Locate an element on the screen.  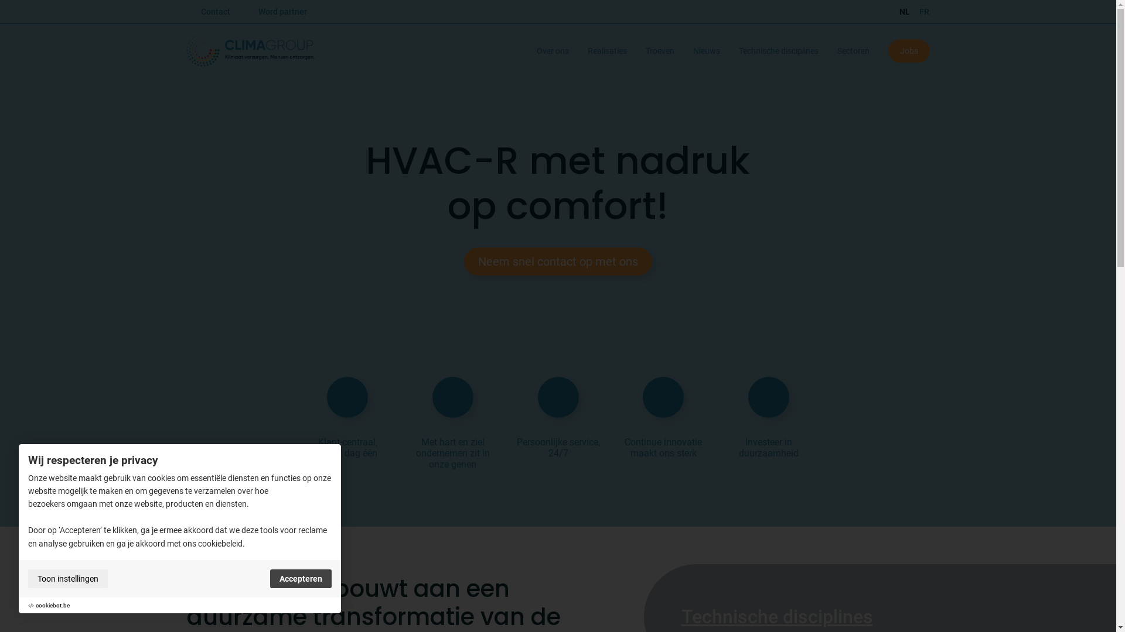
Bekijk vacatures is located at coordinates (48, 556).